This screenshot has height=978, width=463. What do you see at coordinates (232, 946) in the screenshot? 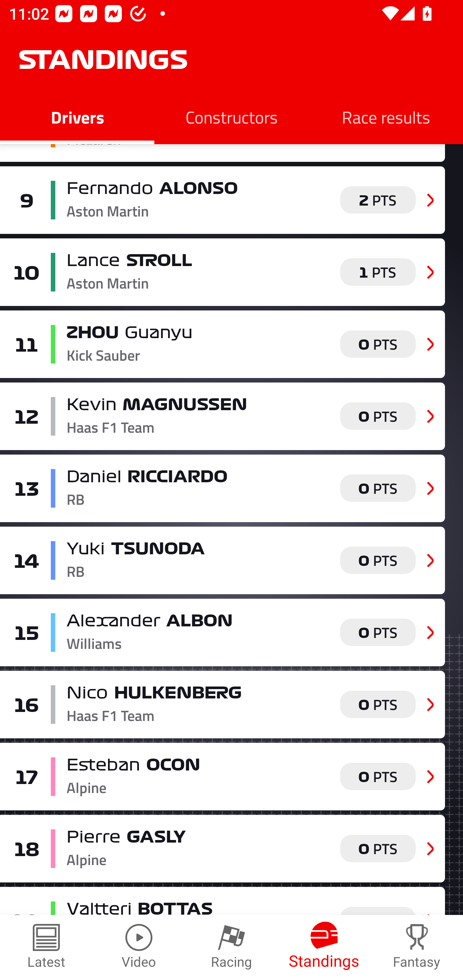
I see `Racing` at bounding box center [232, 946].